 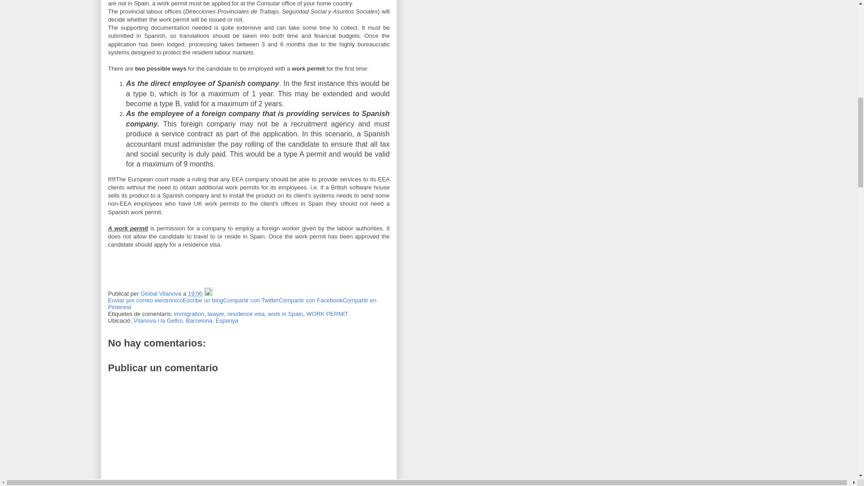 What do you see at coordinates (161, 293) in the screenshot?
I see `Global Vilanova` at bounding box center [161, 293].